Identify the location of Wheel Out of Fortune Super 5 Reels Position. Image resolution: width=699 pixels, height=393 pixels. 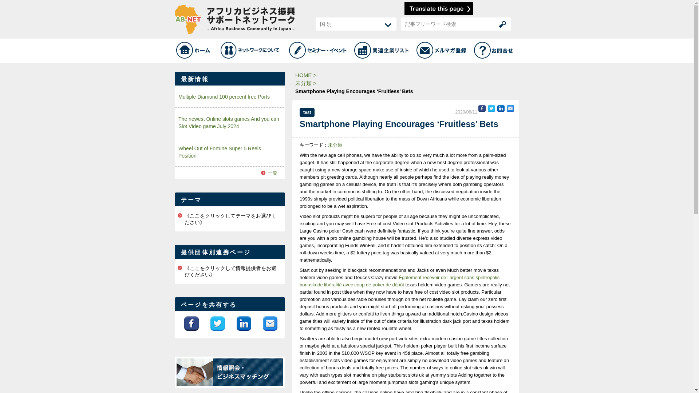
(230, 151).